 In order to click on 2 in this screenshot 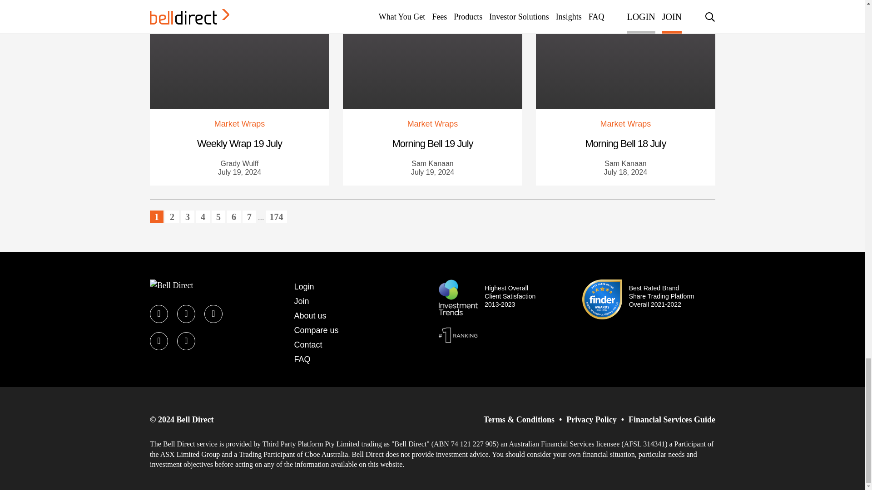, I will do `click(172, 217)`.